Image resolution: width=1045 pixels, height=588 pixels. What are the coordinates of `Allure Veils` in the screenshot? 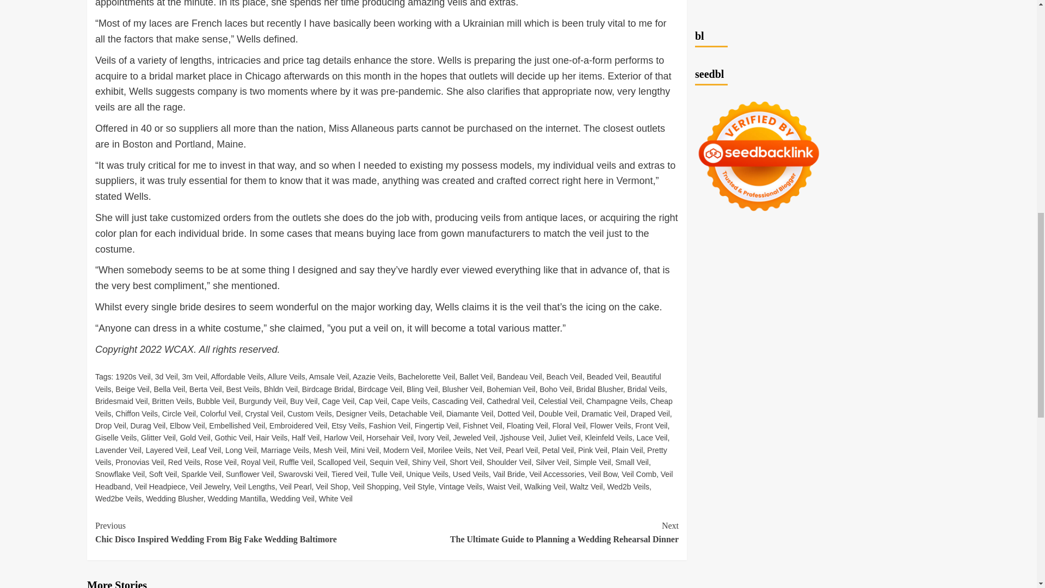 It's located at (286, 376).